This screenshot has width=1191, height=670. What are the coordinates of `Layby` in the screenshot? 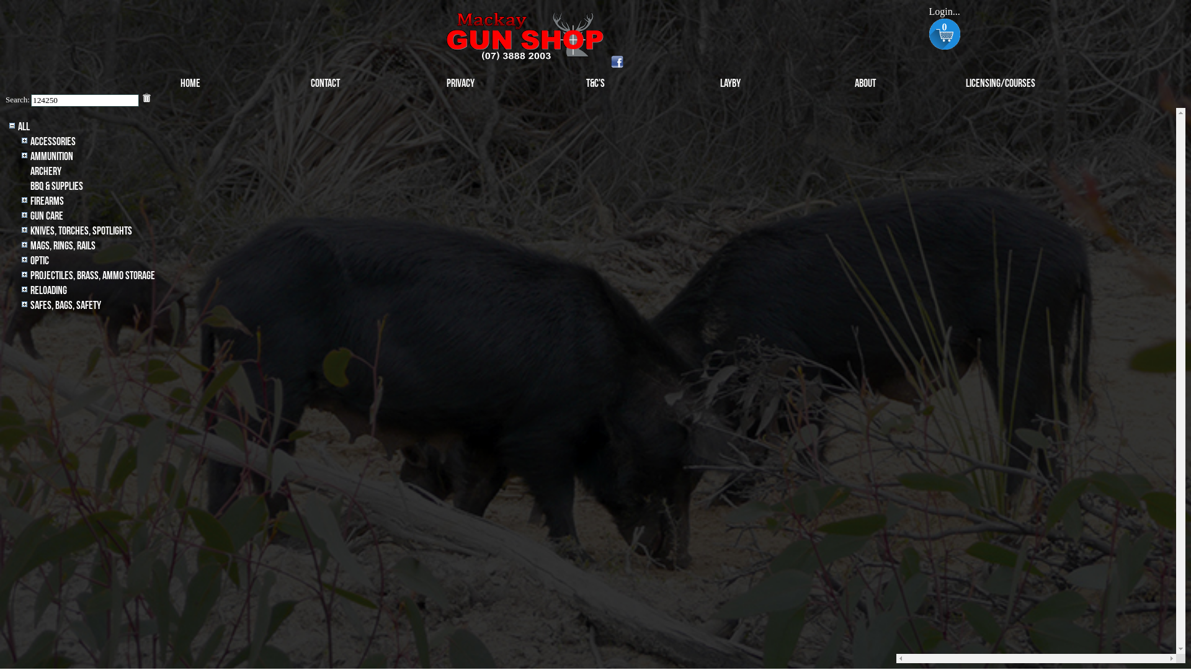 It's located at (731, 83).